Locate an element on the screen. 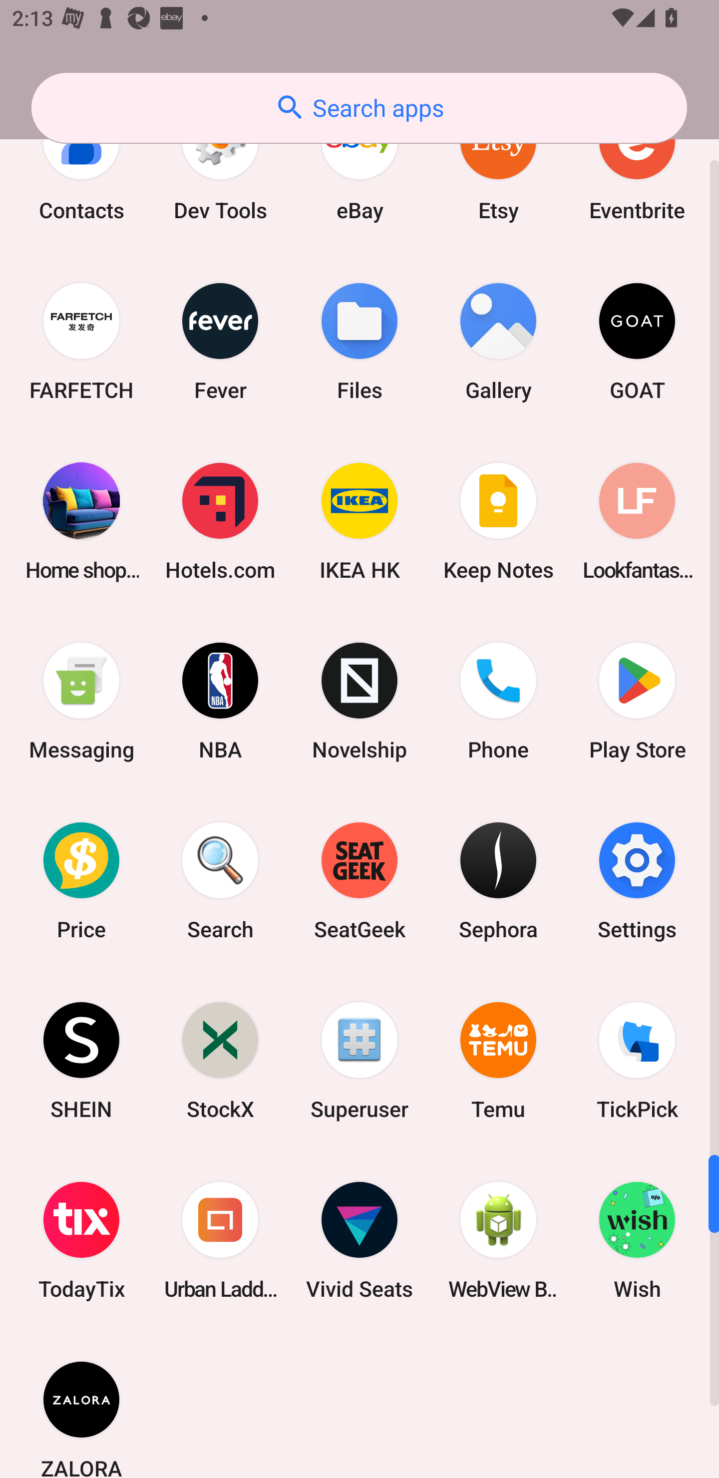 Image resolution: width=719 pixels, height=1478 pixels. Vivid Seats is located at coordinates (359, 1240).